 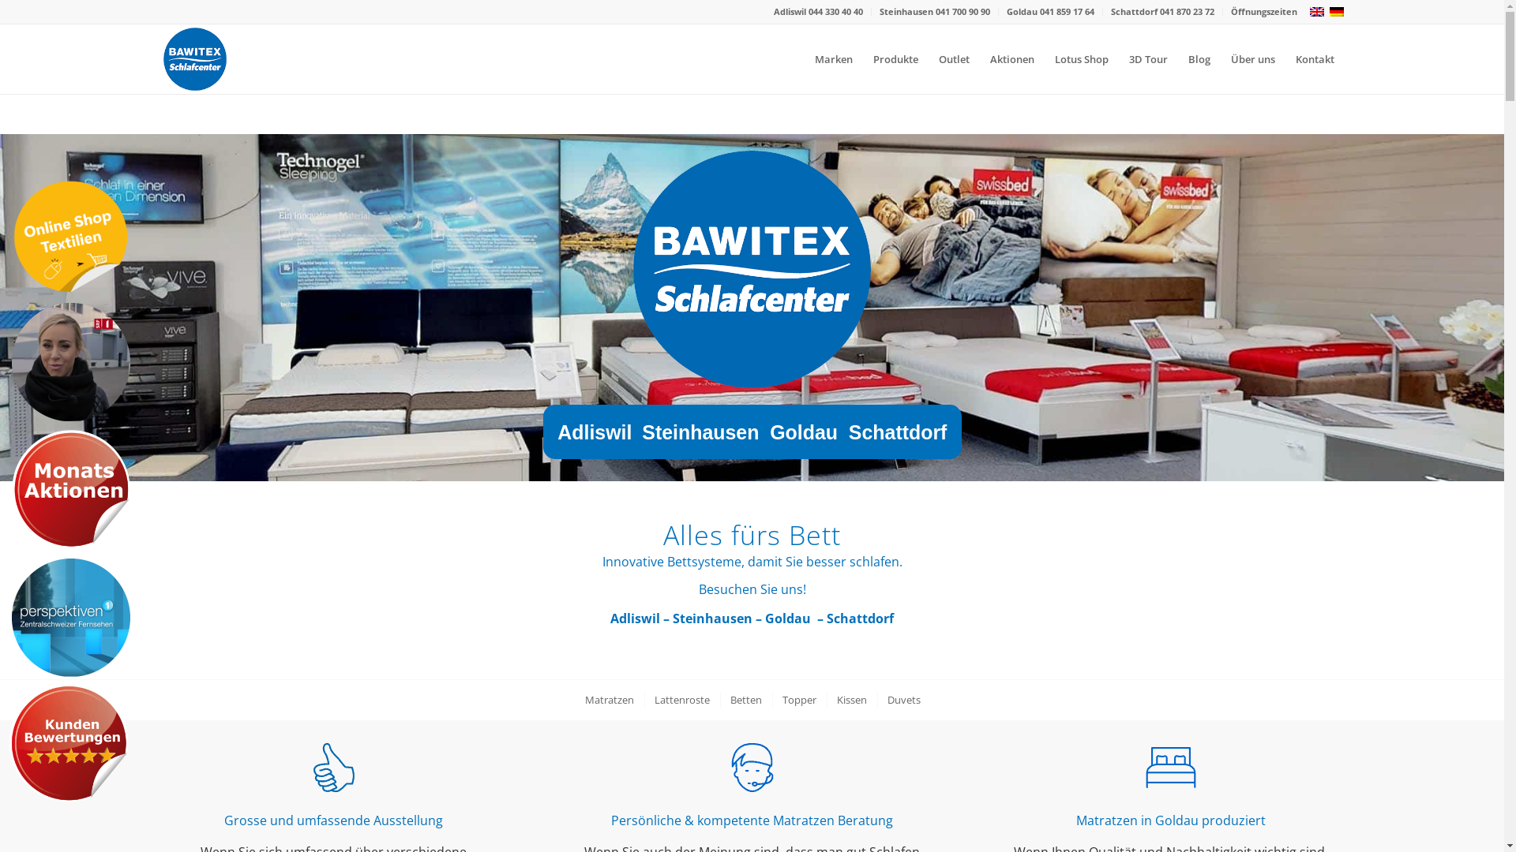 I want to click on Bawitex Schlafcenter Matratzen Produktion, so click(x=1170, y=768).